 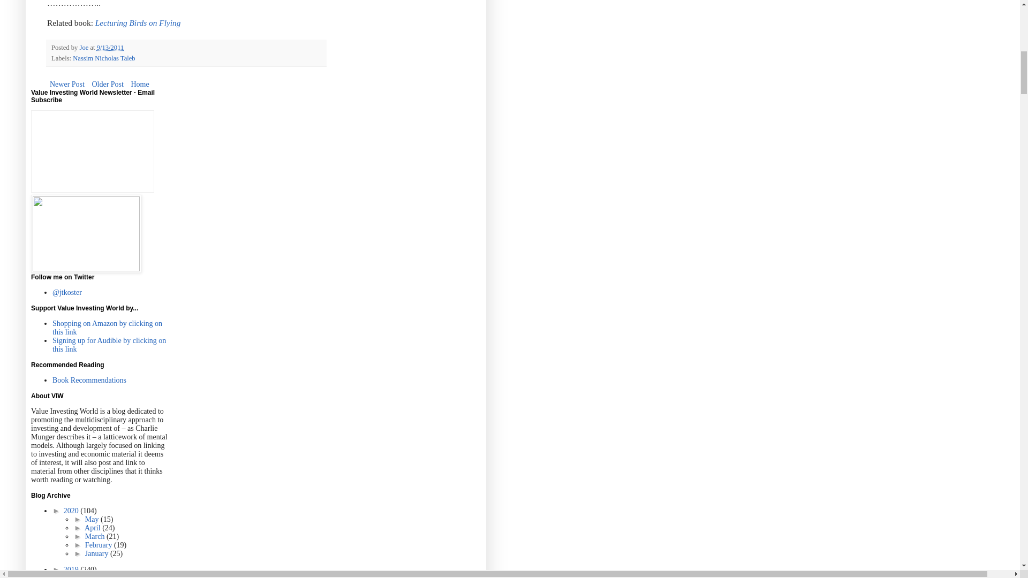 I want to click on author profile, so click(x=85, y=48).